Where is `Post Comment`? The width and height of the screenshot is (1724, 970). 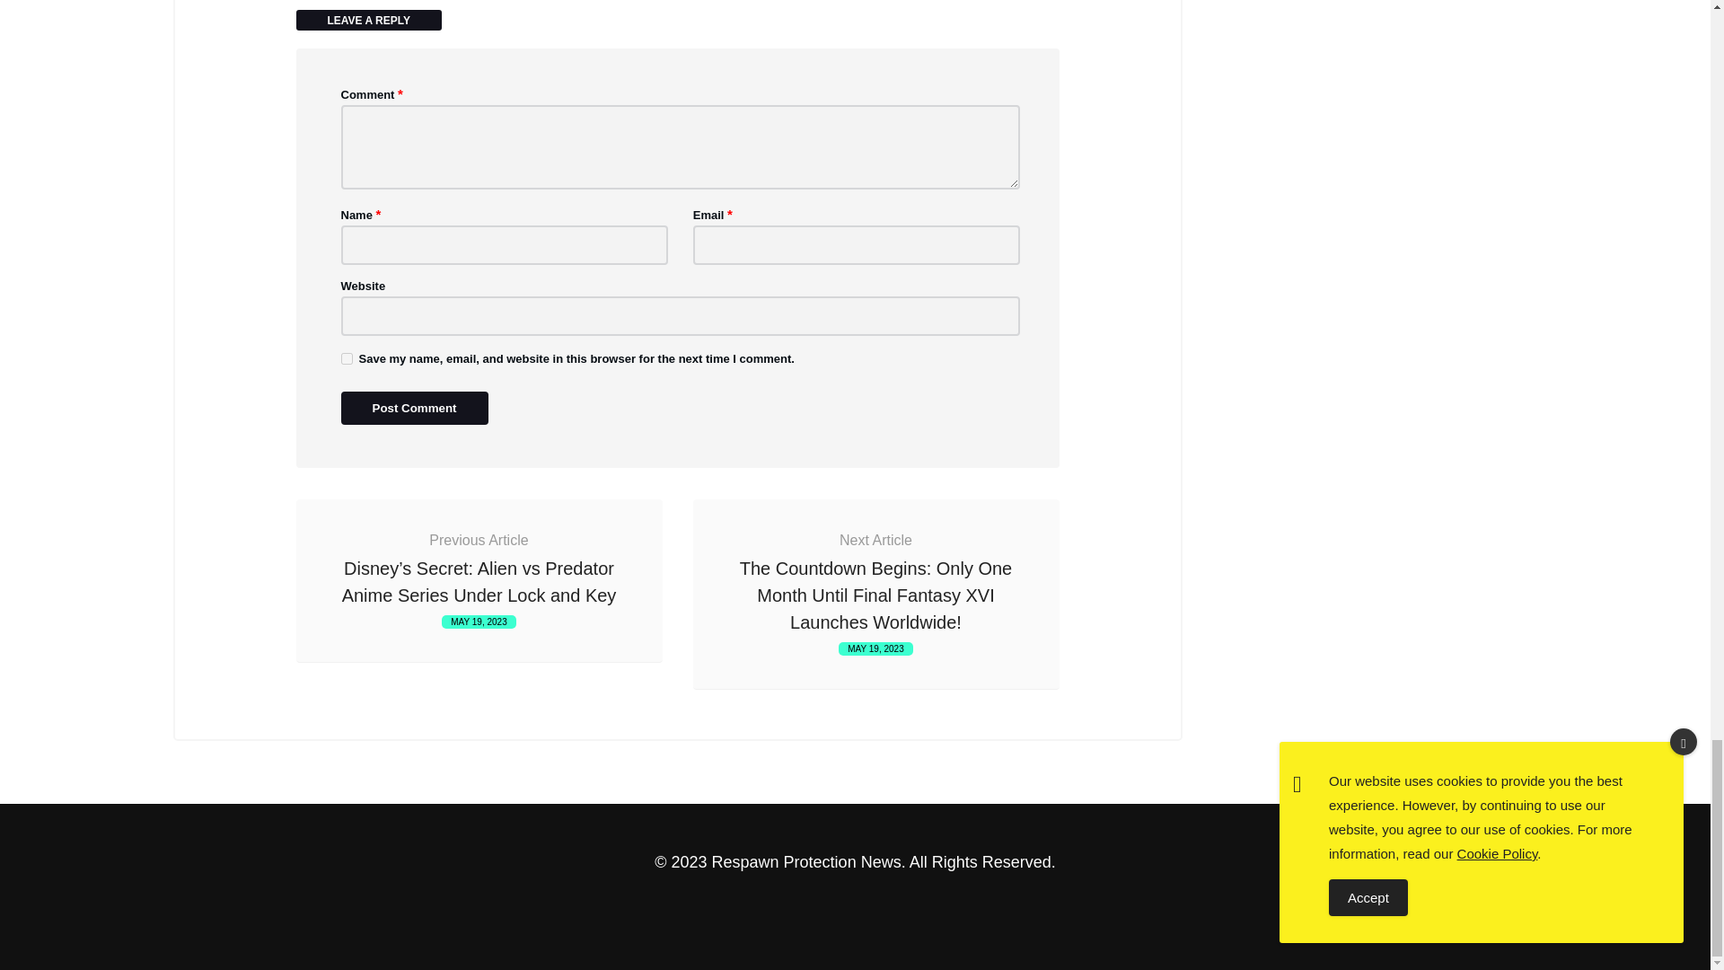 Post Comment is located at coordinates (415, 408).